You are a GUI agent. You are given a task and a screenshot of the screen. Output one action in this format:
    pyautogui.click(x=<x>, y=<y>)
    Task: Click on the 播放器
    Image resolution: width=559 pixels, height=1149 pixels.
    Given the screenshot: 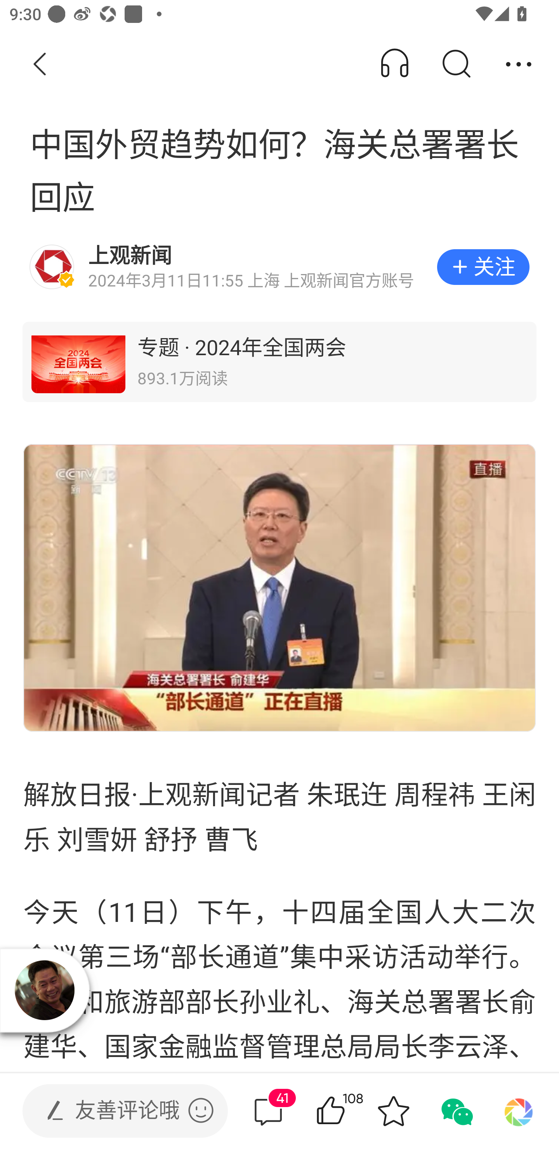 What is the action you would take?
    pyautogui.click(x=45, y=990)
    